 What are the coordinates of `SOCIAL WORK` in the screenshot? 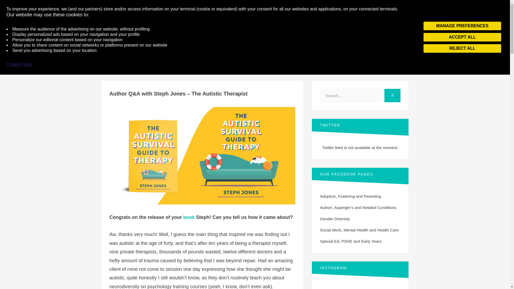 It's located at (337, 60).